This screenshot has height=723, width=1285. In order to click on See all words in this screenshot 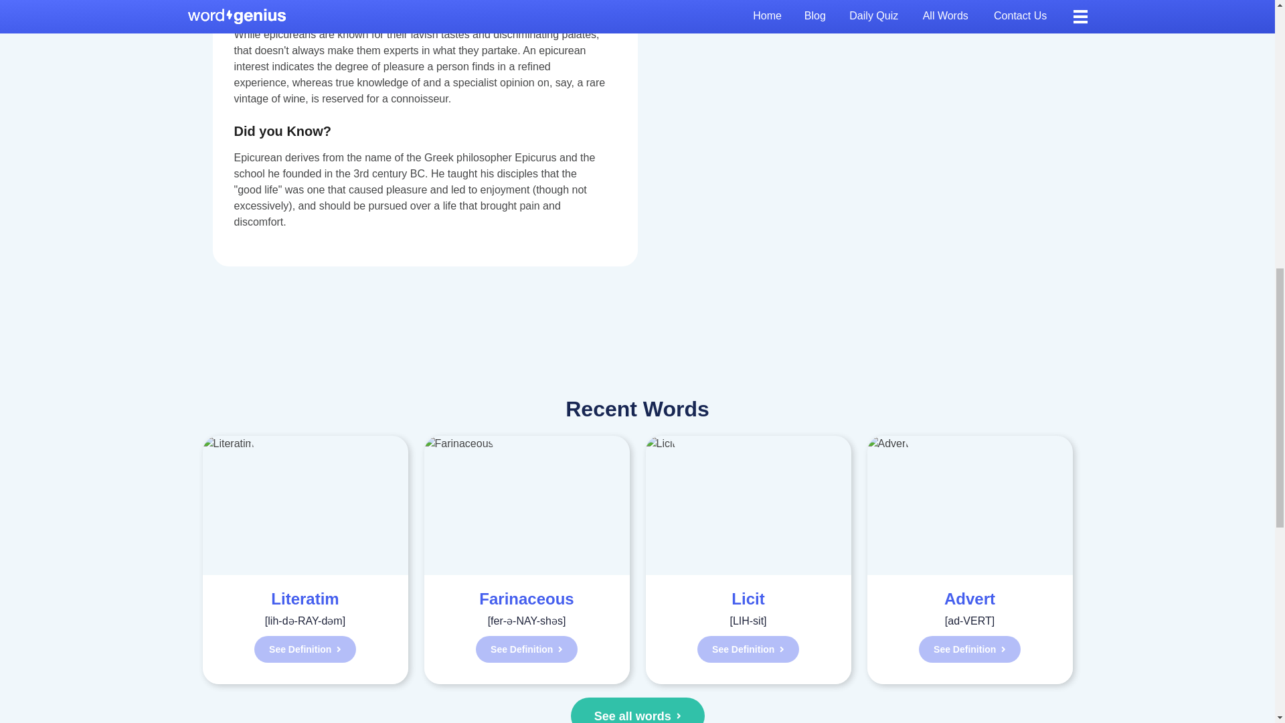, I will do `click(637, 710)`.